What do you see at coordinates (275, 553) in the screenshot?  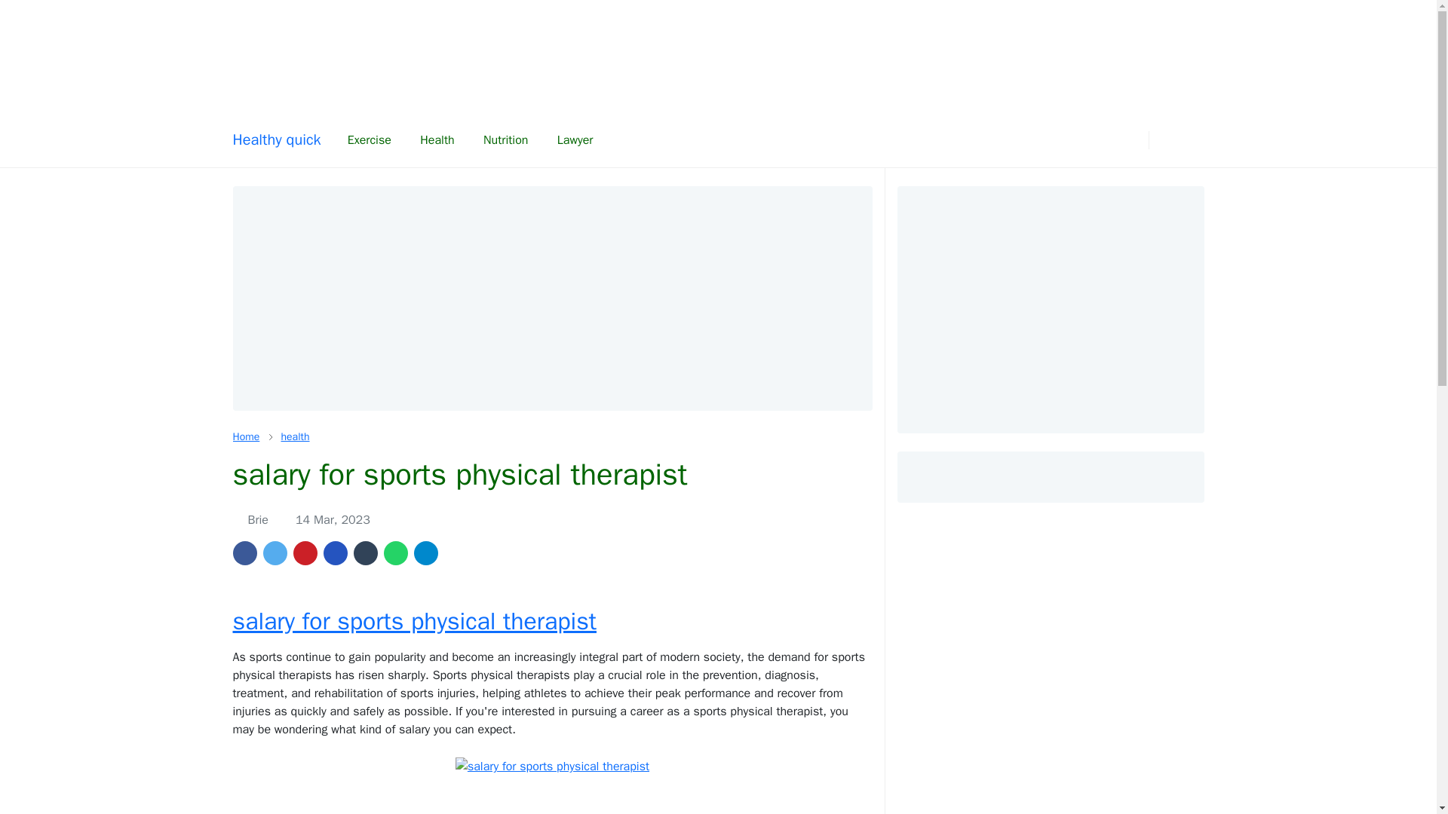 I see `Tweet This` at bounding box center [275, 553].